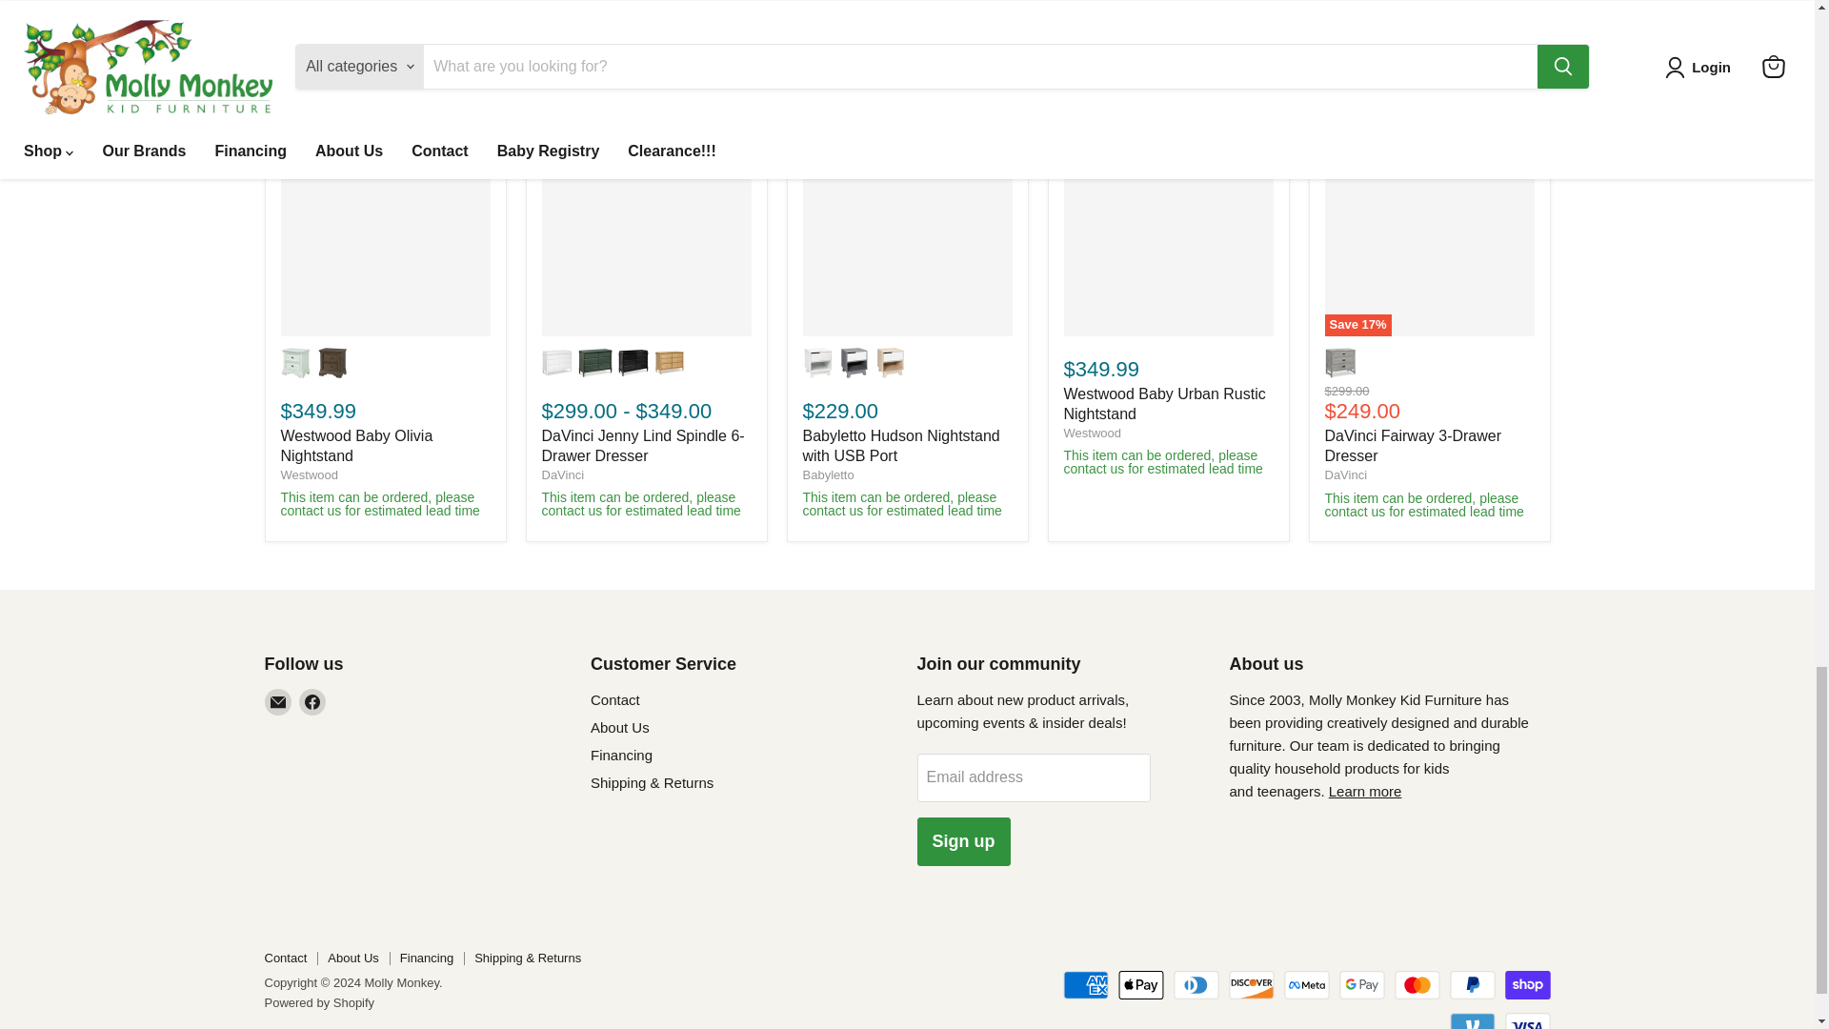 Image resolution: width=1829 pixels, height=1029 pixels. Describe the element at coordinates (278, 701) in the screenshot. I see `Email` at that location.